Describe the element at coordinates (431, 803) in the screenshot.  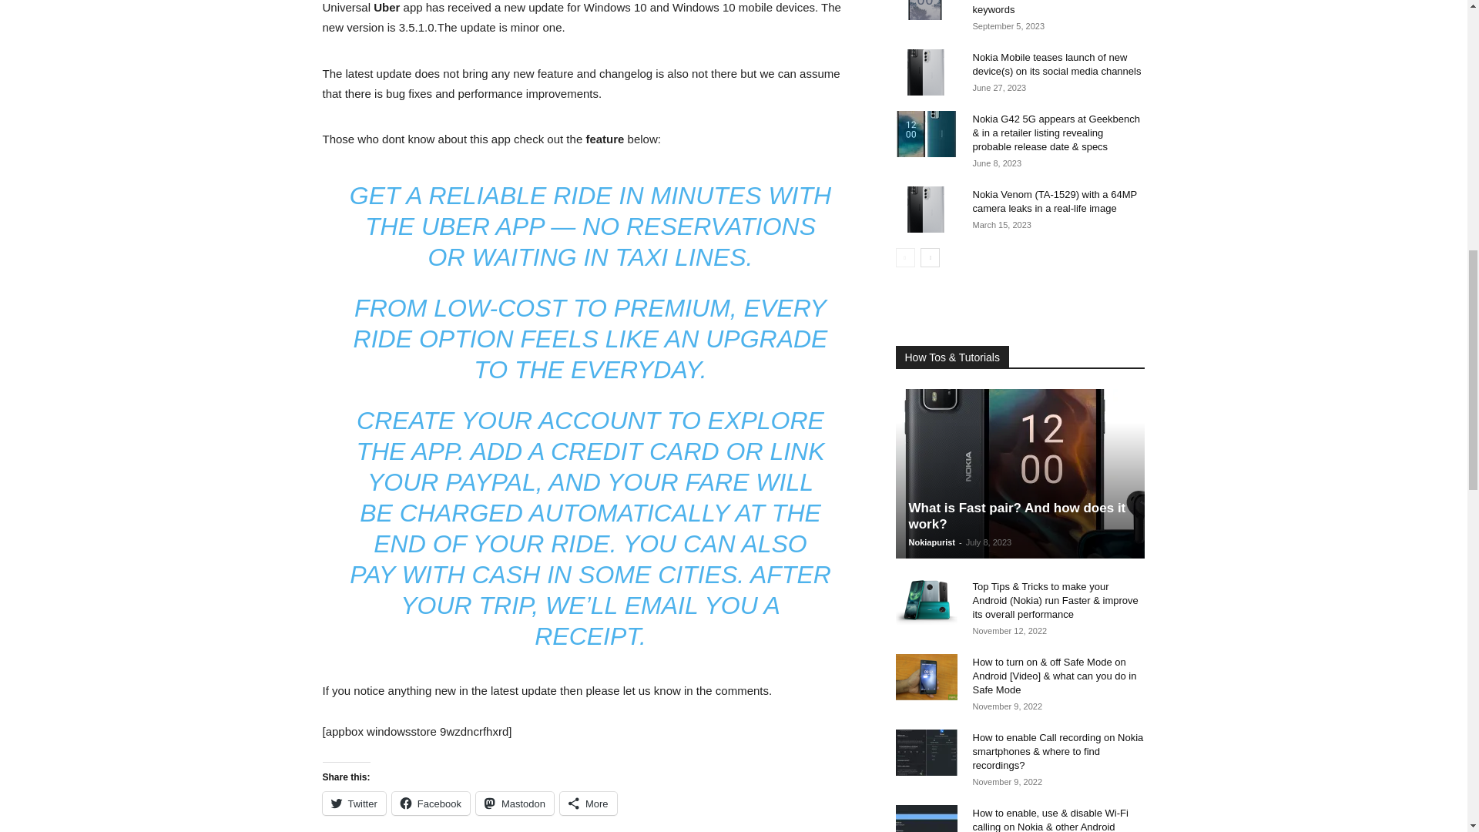
I see `Click to share on Facebook` at that location.